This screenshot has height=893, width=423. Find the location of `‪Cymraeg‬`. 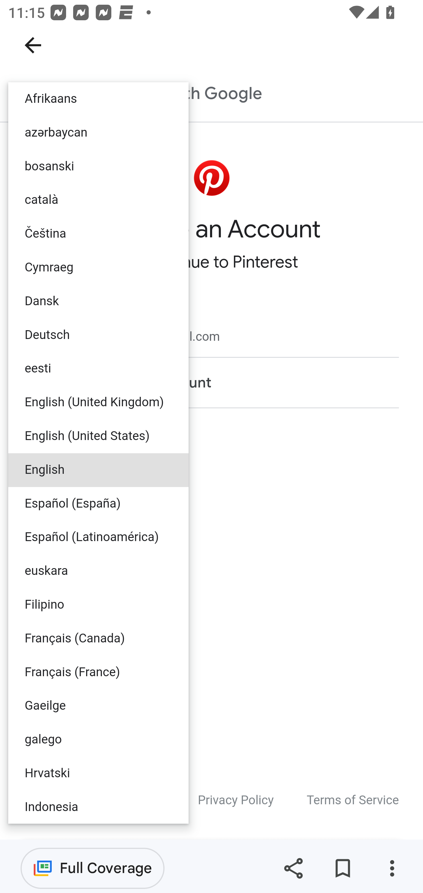

‪Cymraeg‬ is located at coordinates (98, 267).